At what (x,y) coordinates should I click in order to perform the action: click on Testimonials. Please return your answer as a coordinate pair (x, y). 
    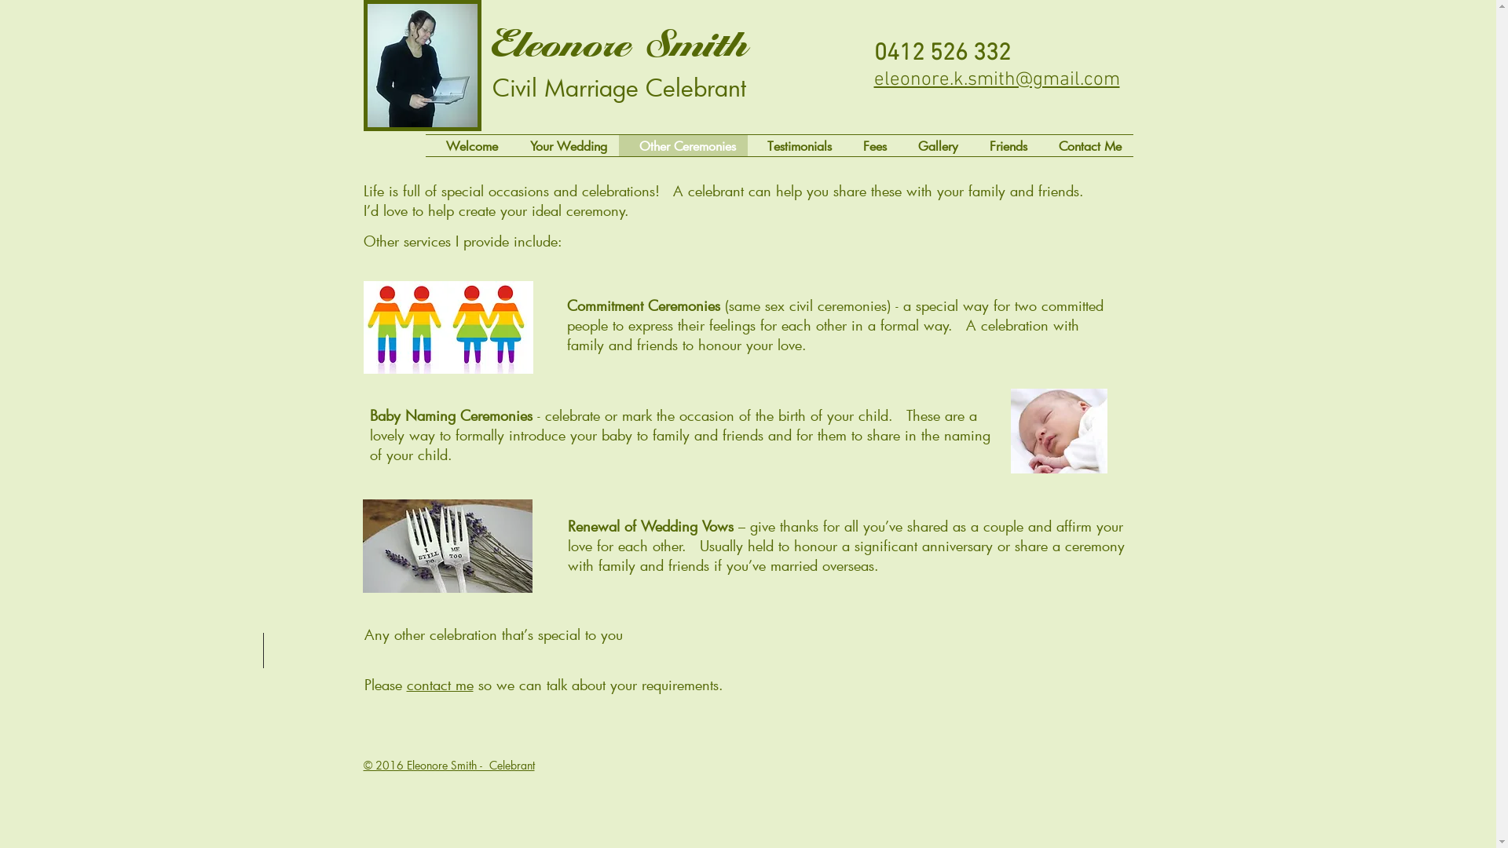
    Looking at the image, I should click on (796, 146).